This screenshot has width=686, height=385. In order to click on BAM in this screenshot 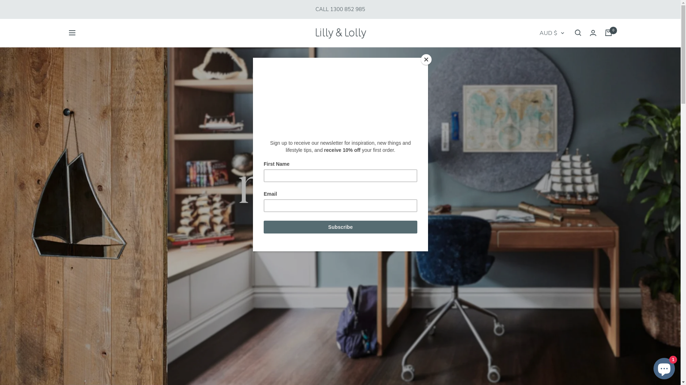, I will do `click(544, 163)`.